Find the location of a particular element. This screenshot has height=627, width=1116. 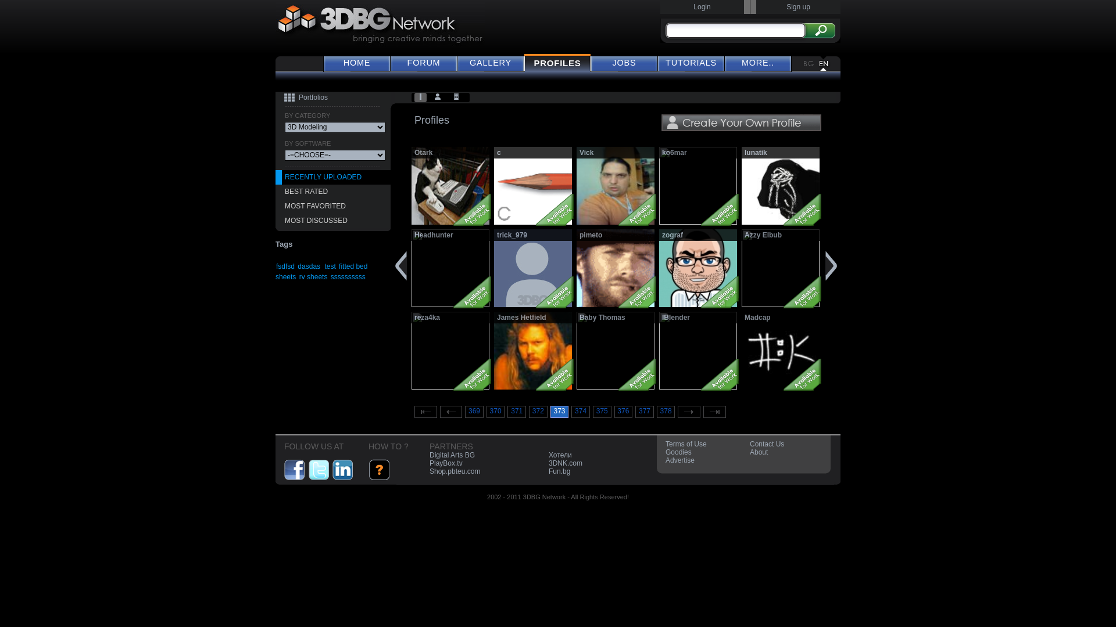

  is located at coordinates (781, 186).